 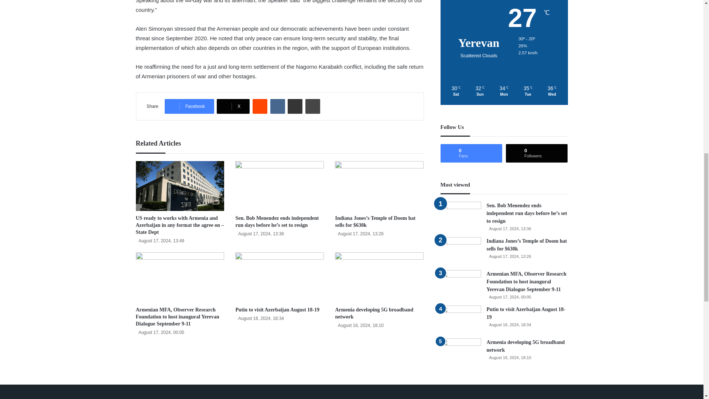 I want to click on Share via Email, so click(x=295, y=106).